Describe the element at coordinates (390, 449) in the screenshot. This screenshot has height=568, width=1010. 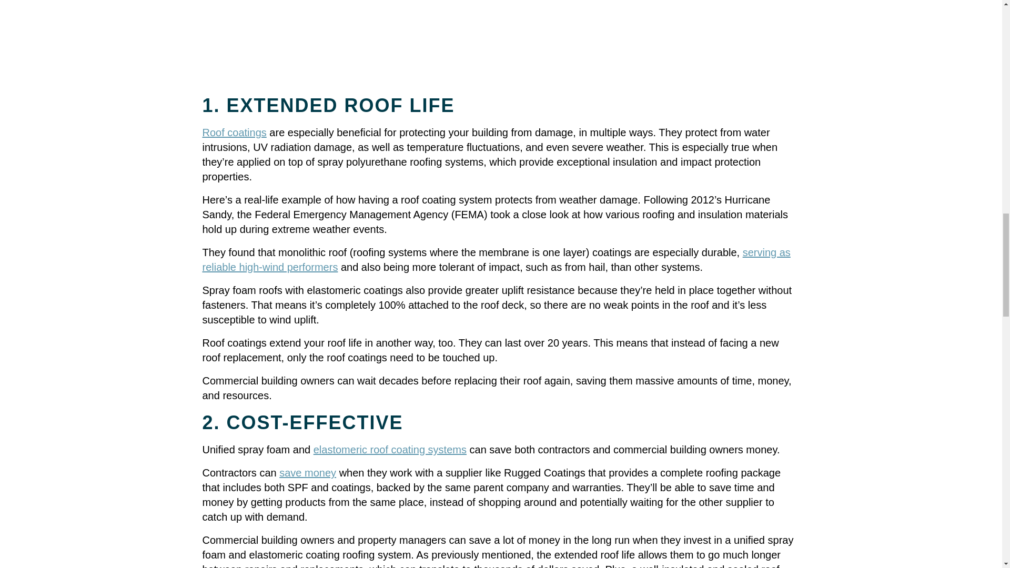
I see `elastomeric roof coating systems` at that location.